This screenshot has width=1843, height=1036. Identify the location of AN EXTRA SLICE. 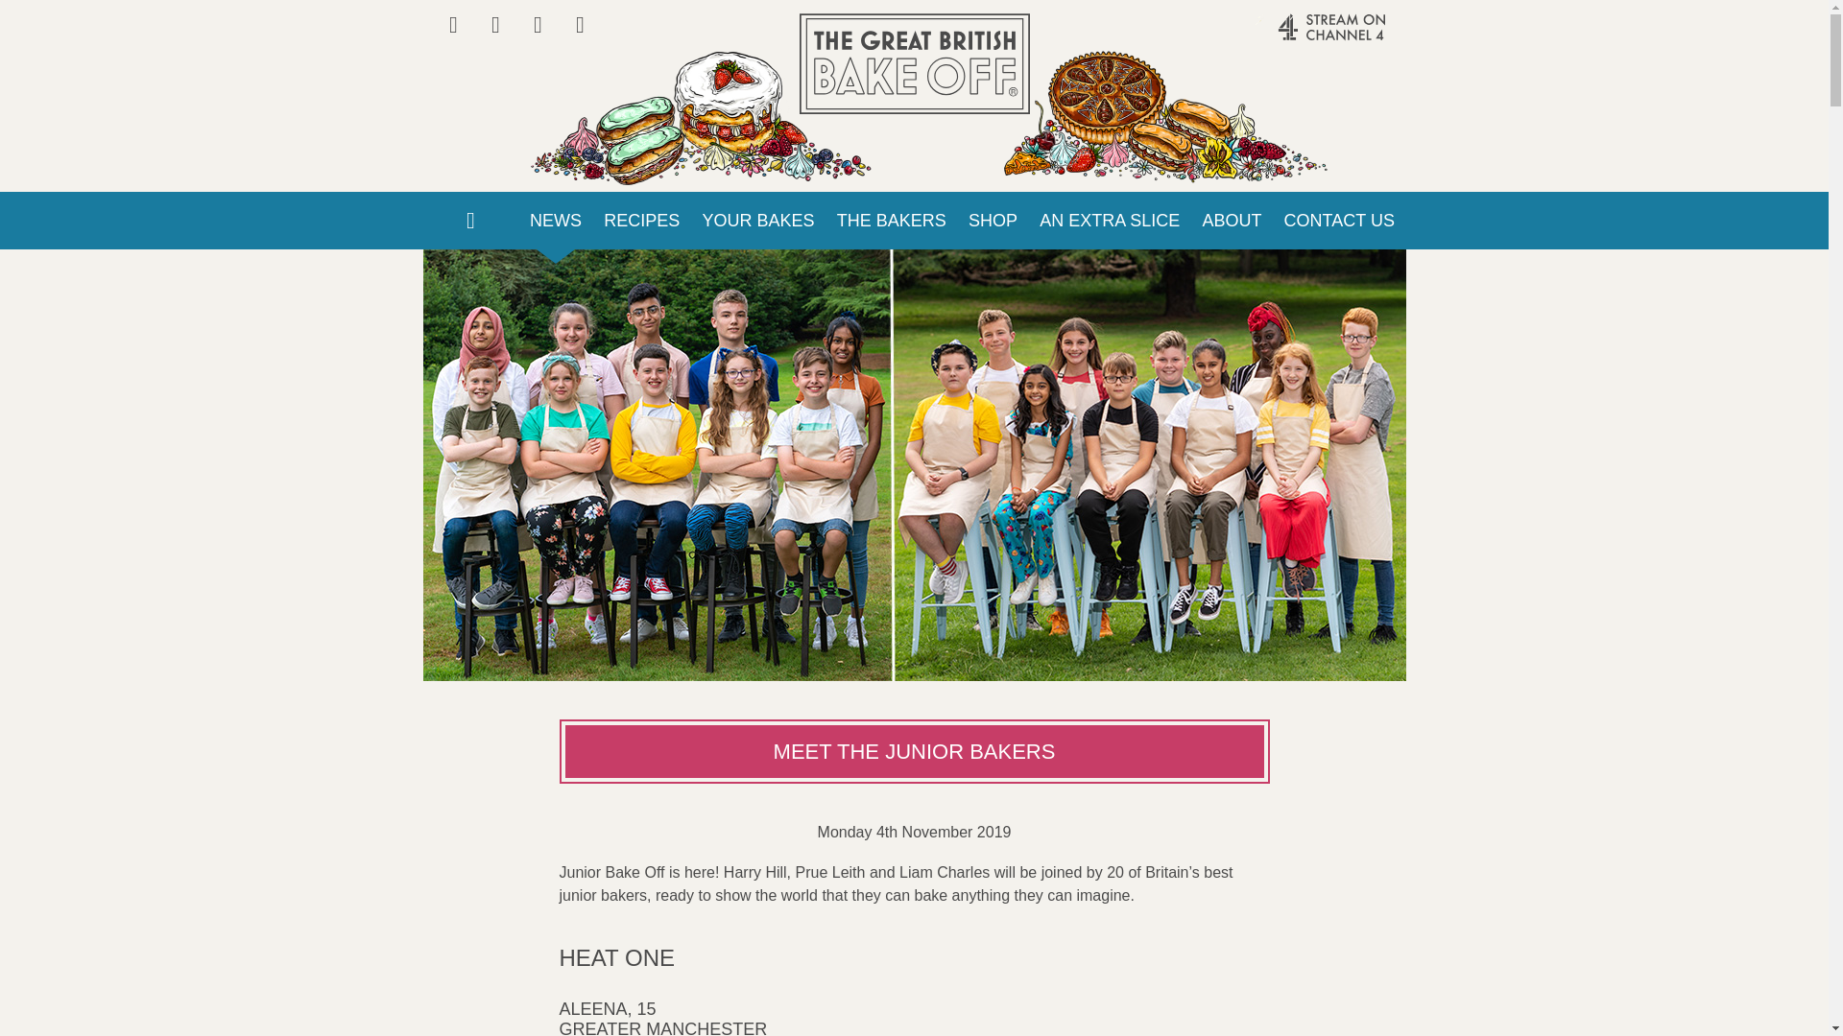
(1110, 221).